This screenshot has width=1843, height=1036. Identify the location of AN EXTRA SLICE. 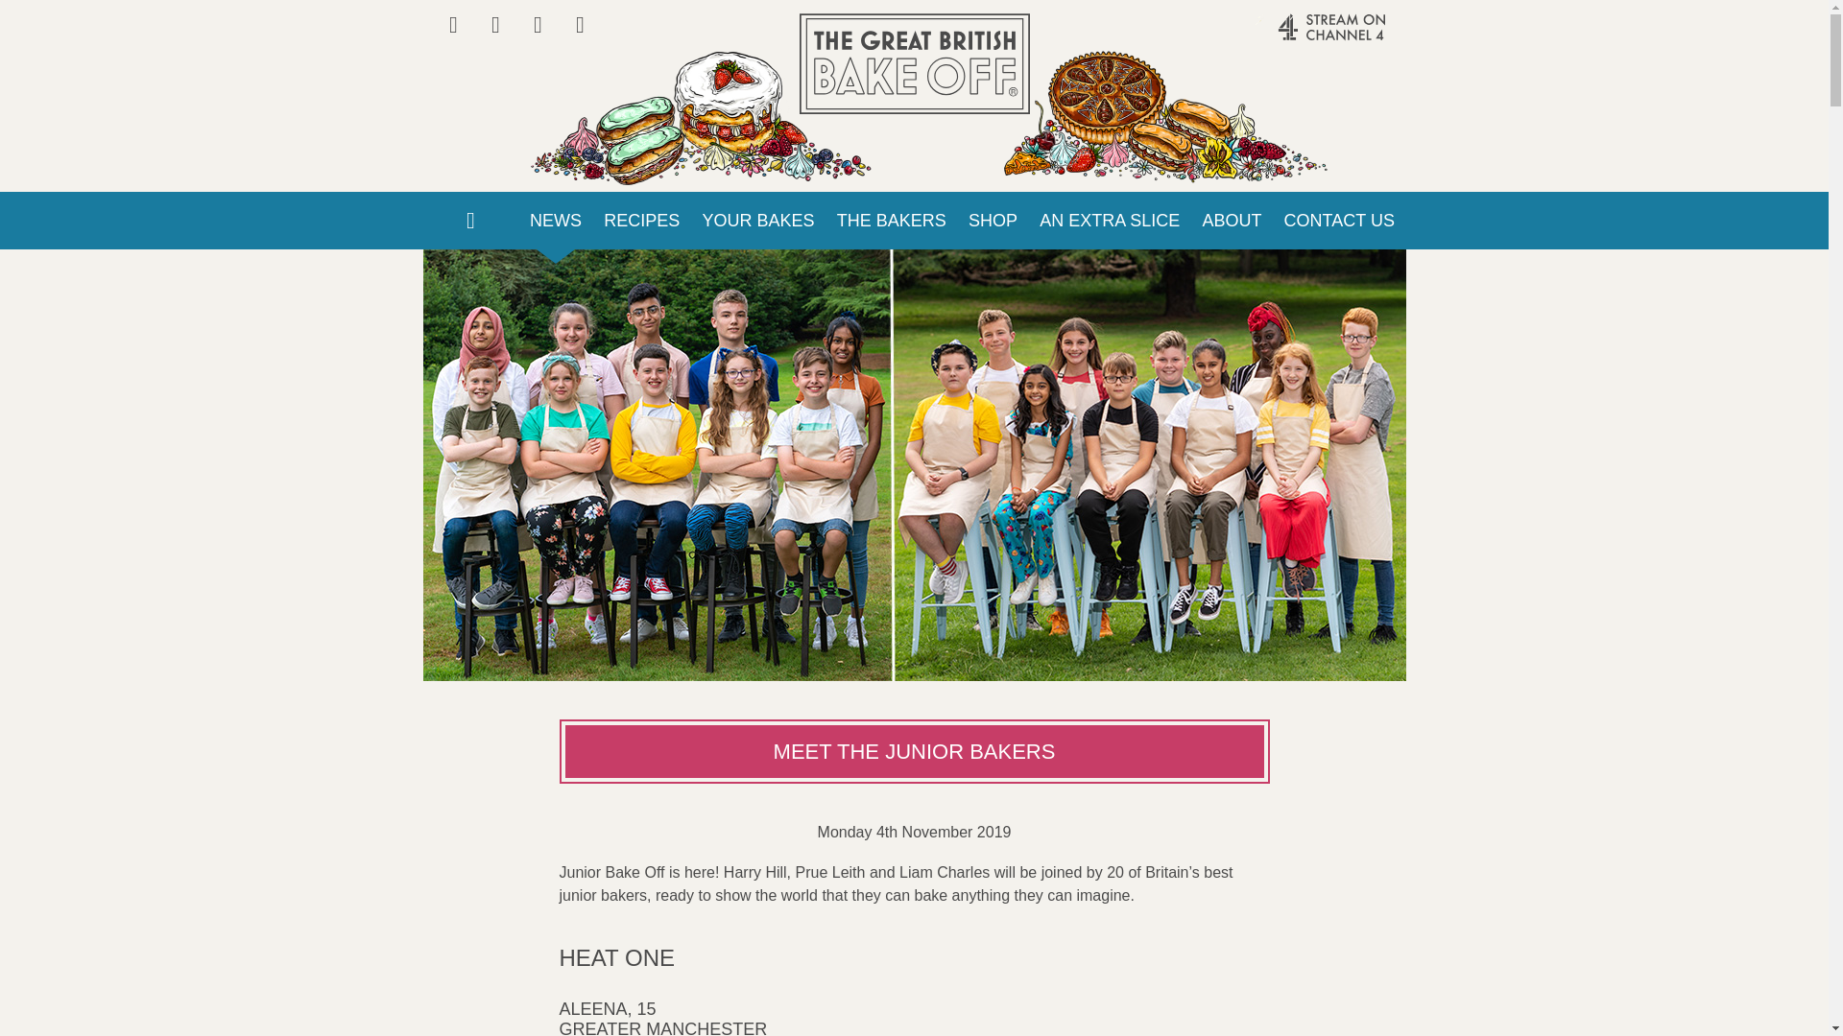
(1110, 221).